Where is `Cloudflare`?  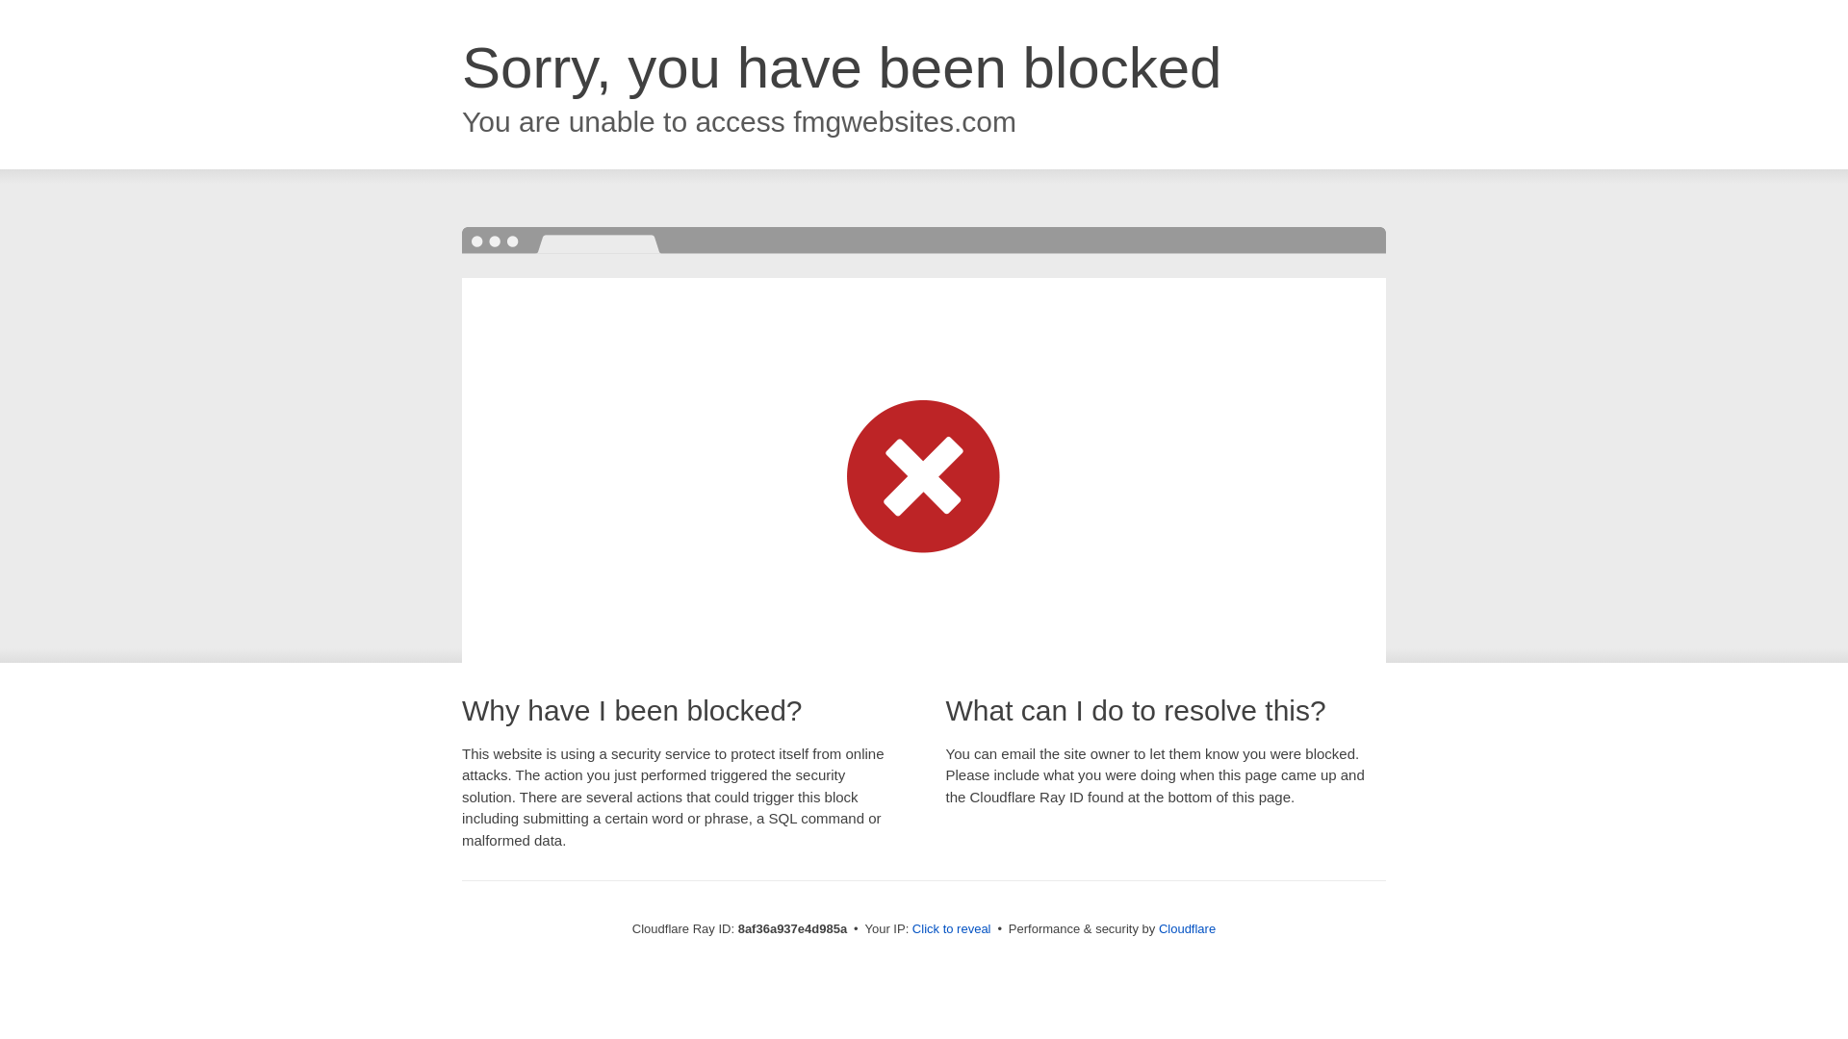 Cloudflare is located at coordinates (1187, 928).